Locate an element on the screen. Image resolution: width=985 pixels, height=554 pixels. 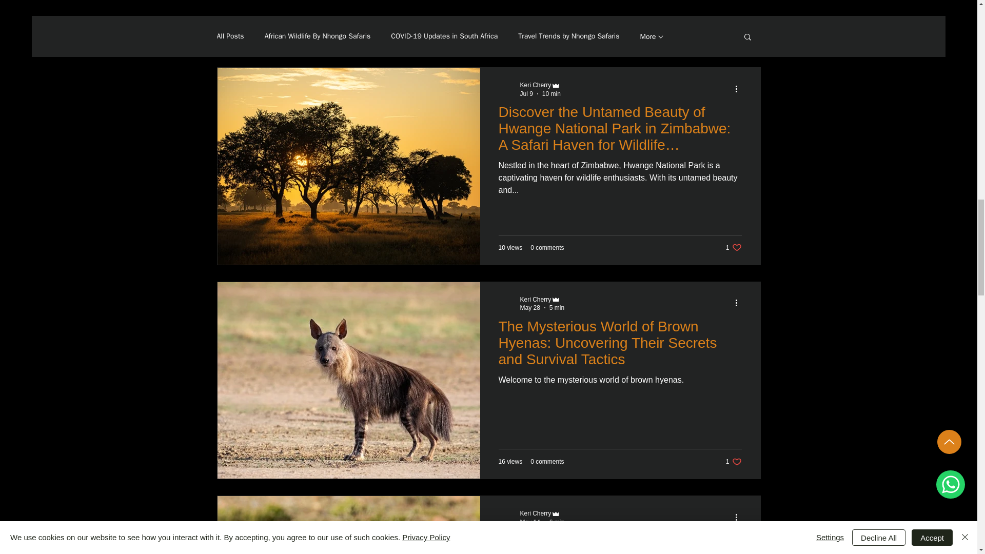
Keri Cherry is located at coordinates (536, 85).